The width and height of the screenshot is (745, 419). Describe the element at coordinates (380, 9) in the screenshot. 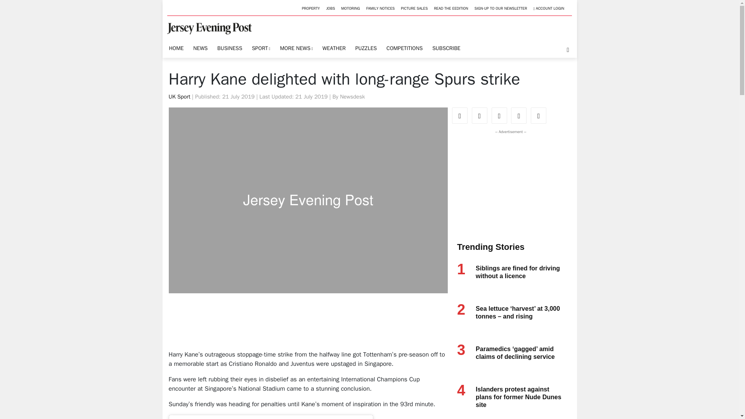

I see `FAMILY NOTICES` at that location.